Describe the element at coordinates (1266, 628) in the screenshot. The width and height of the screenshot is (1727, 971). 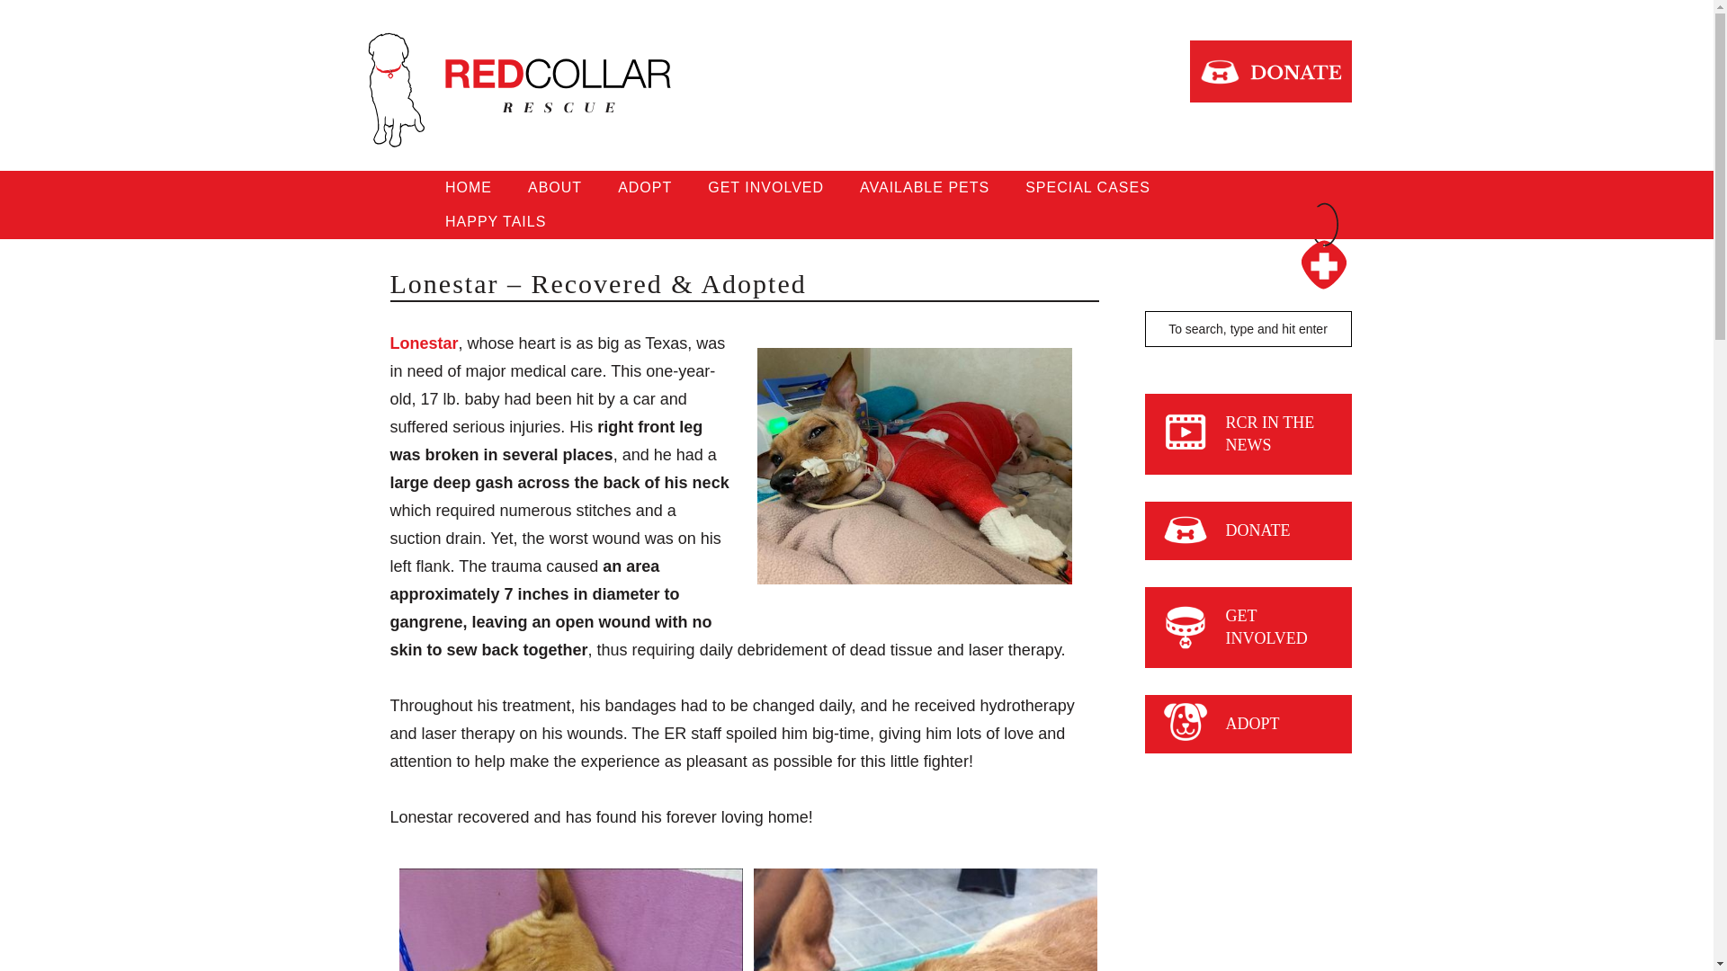
I see `GET INVOLVED` at that location.